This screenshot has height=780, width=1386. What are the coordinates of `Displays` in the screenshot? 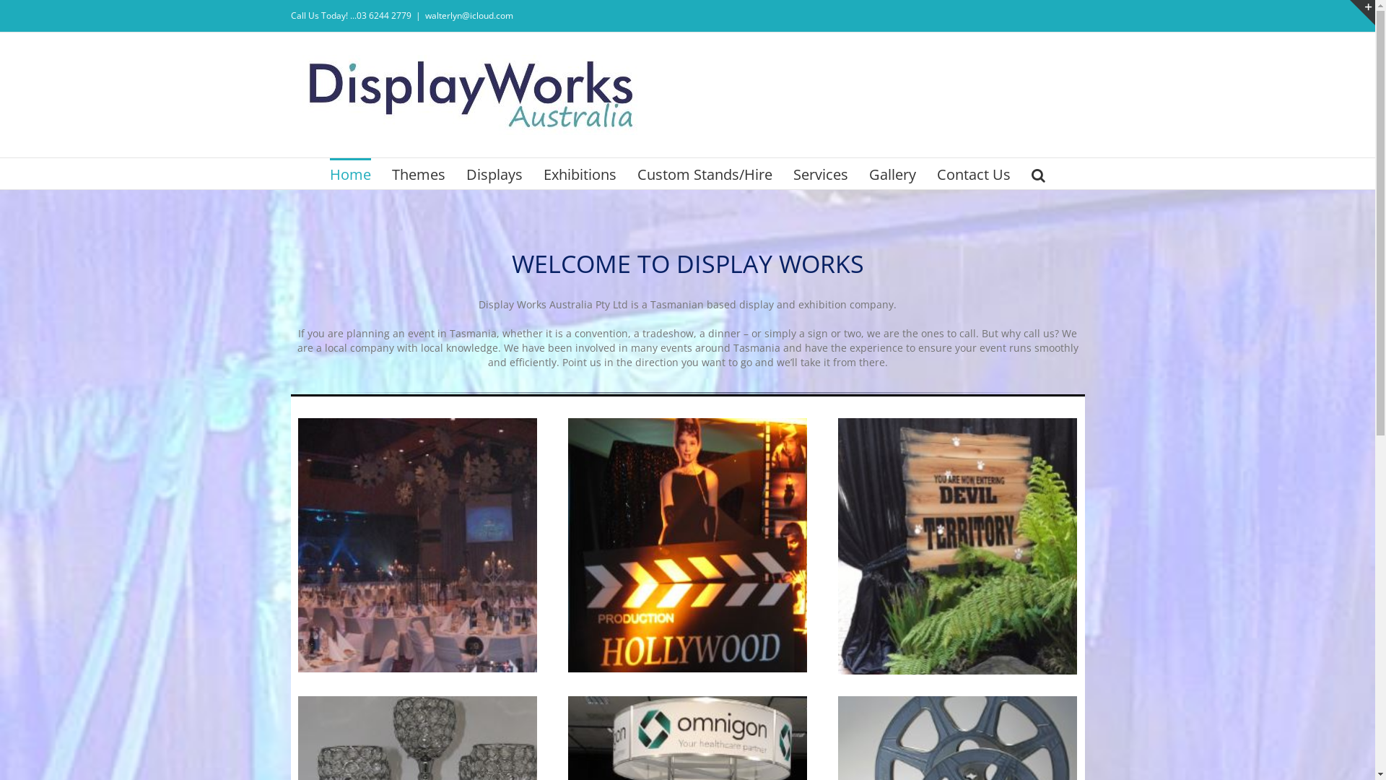 It's located at (494, 173).